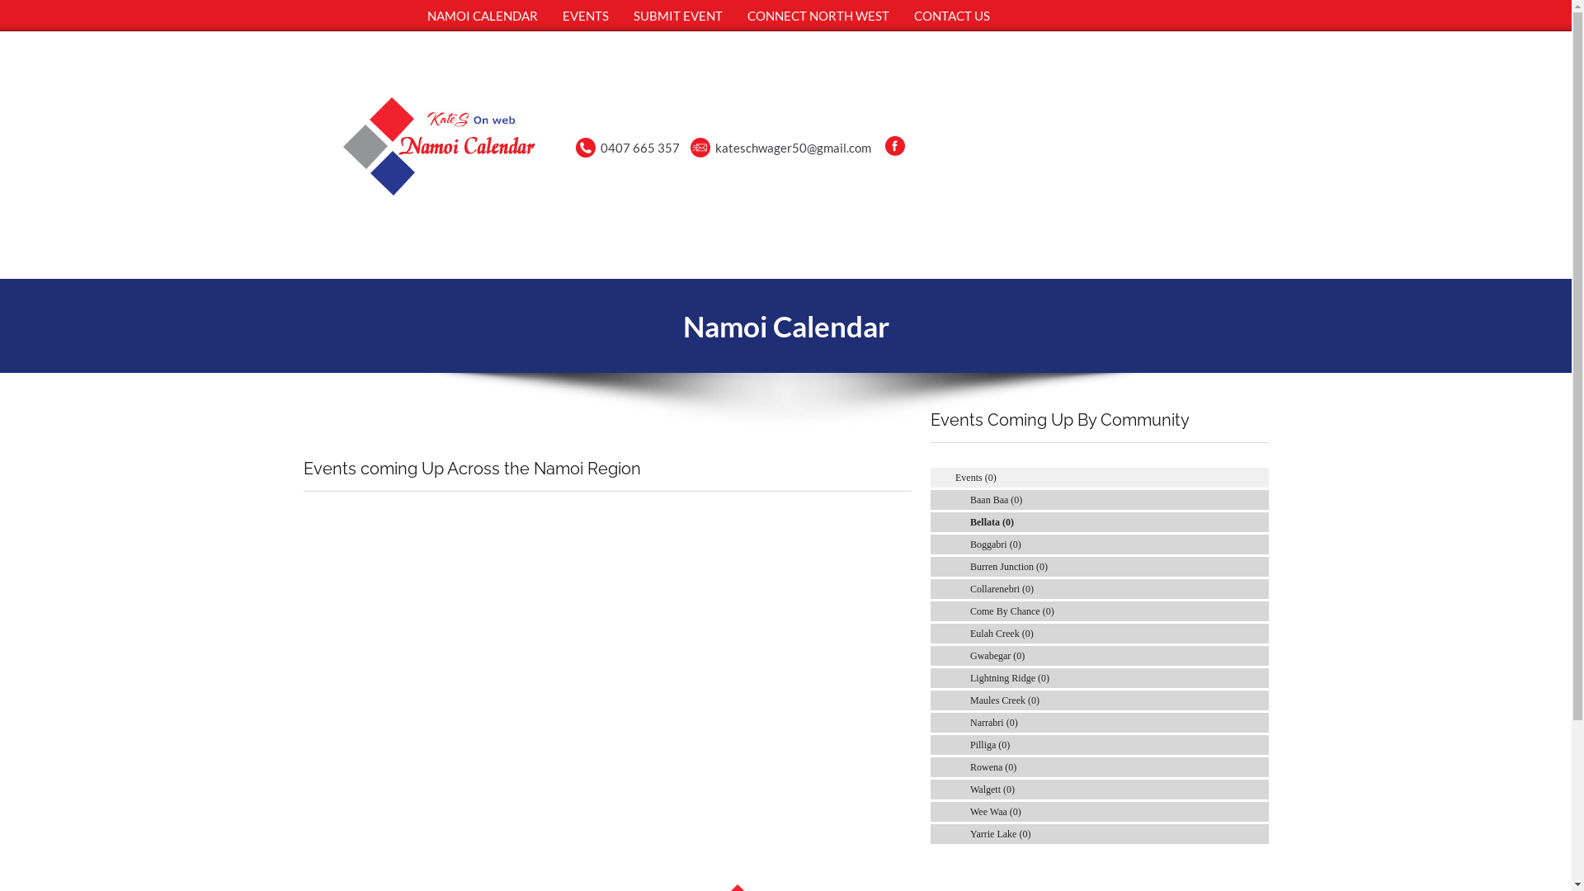  What do you see at coordinates (994, 723) in the screenshot?
I see `Narrabri (0)` at bounding box center [994, 723].